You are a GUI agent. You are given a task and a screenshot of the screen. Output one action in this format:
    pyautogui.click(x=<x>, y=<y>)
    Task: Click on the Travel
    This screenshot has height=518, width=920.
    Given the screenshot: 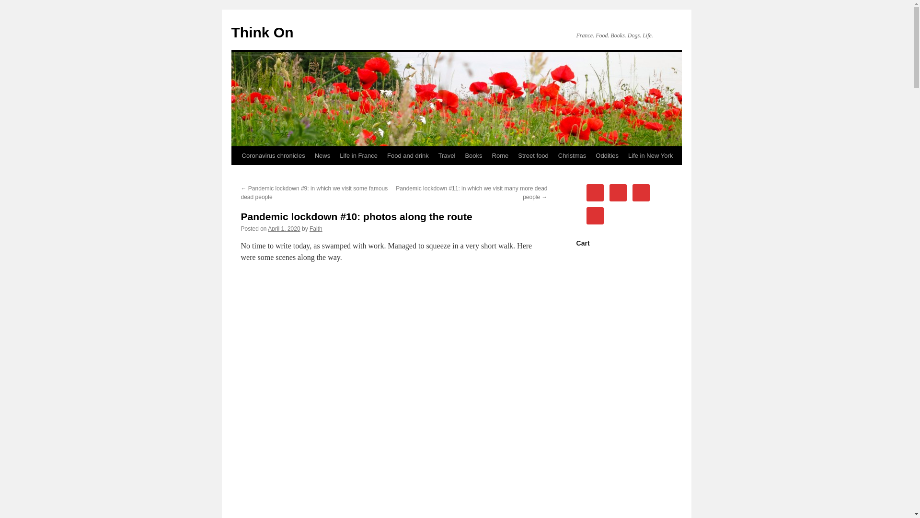 What is the action you would take?
    pyautogui.click(x=447, y=155)
    